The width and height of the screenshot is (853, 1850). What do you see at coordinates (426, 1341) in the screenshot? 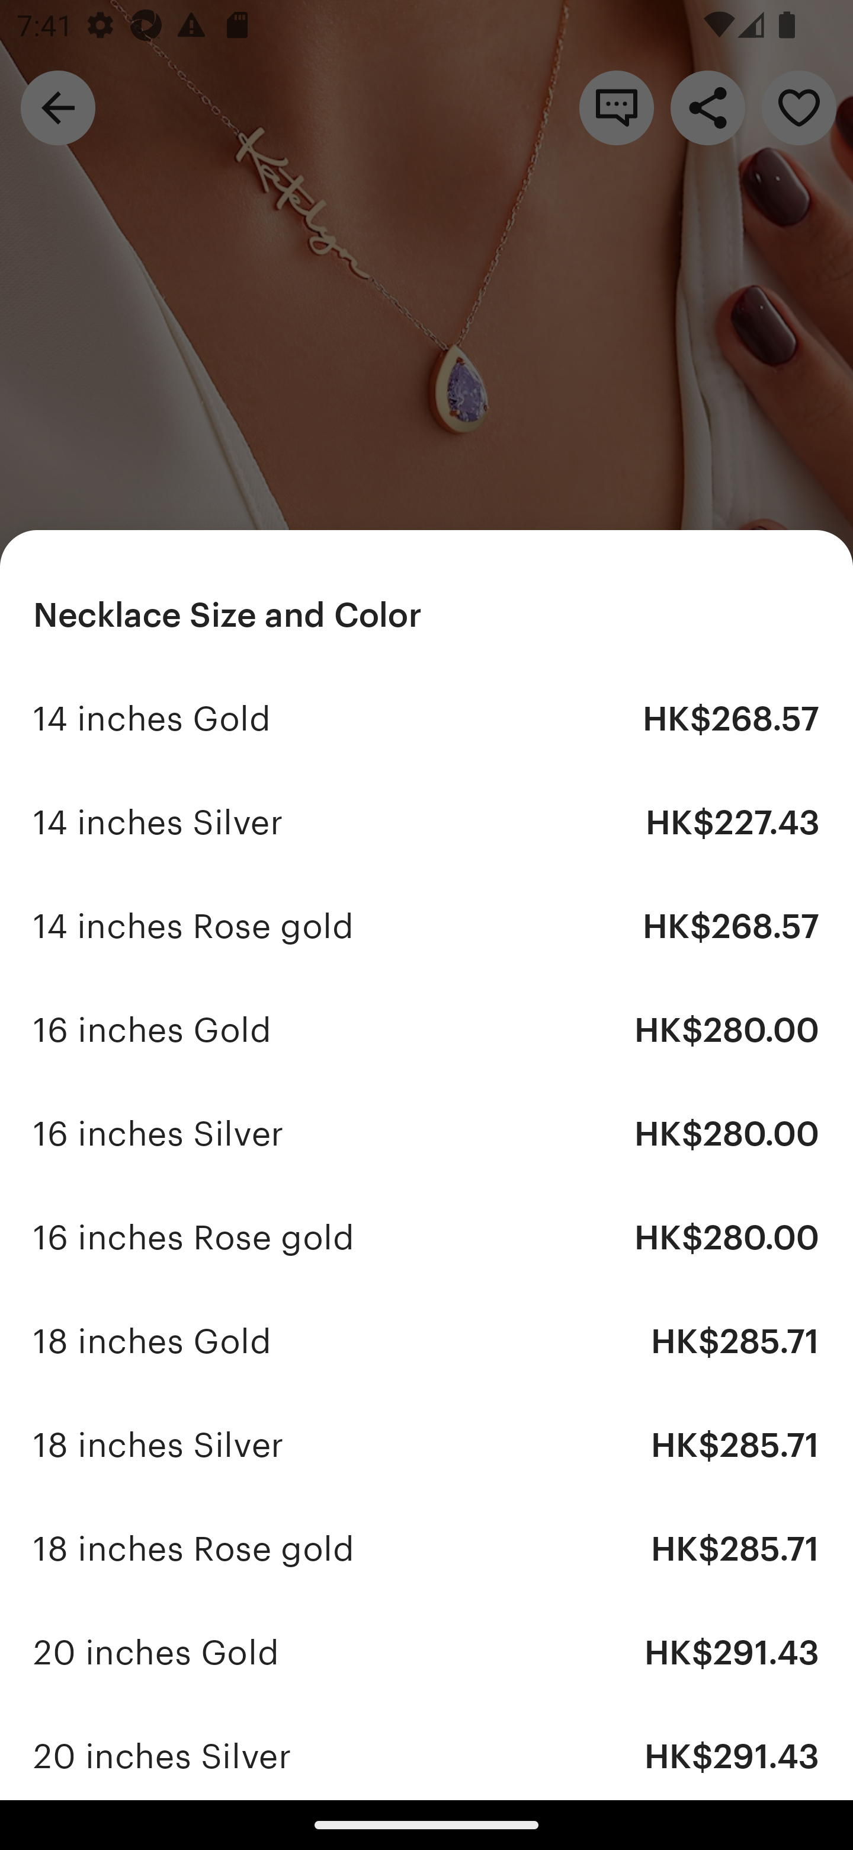
I see `18 inches Gold HK$285.71` at bounding box center [426, 1341].